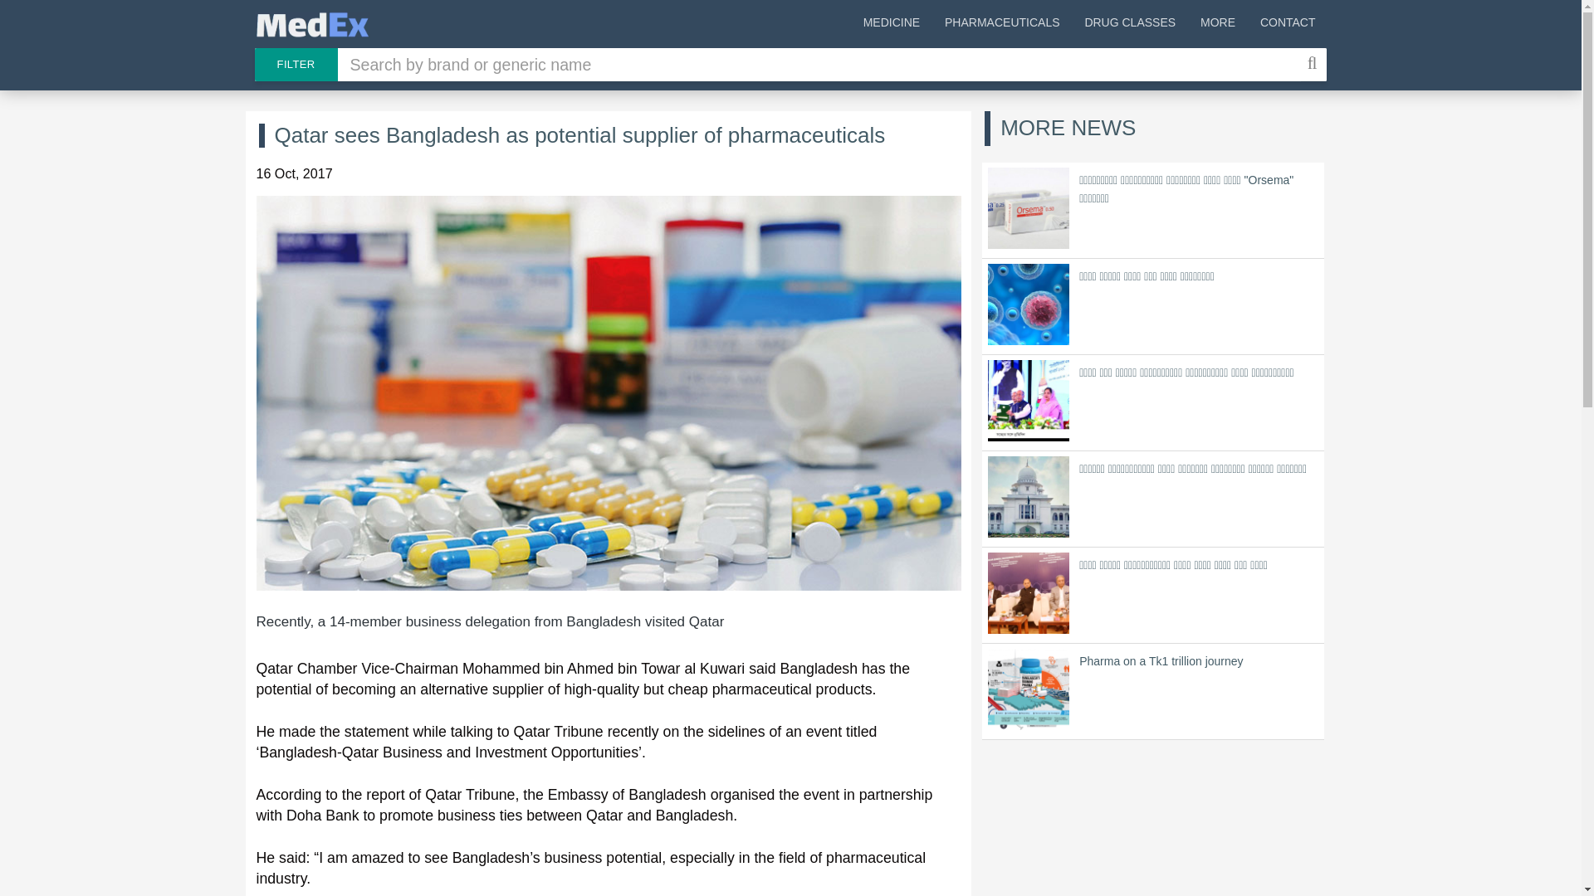  I want to click on MEDICINE, so click(892, 25).